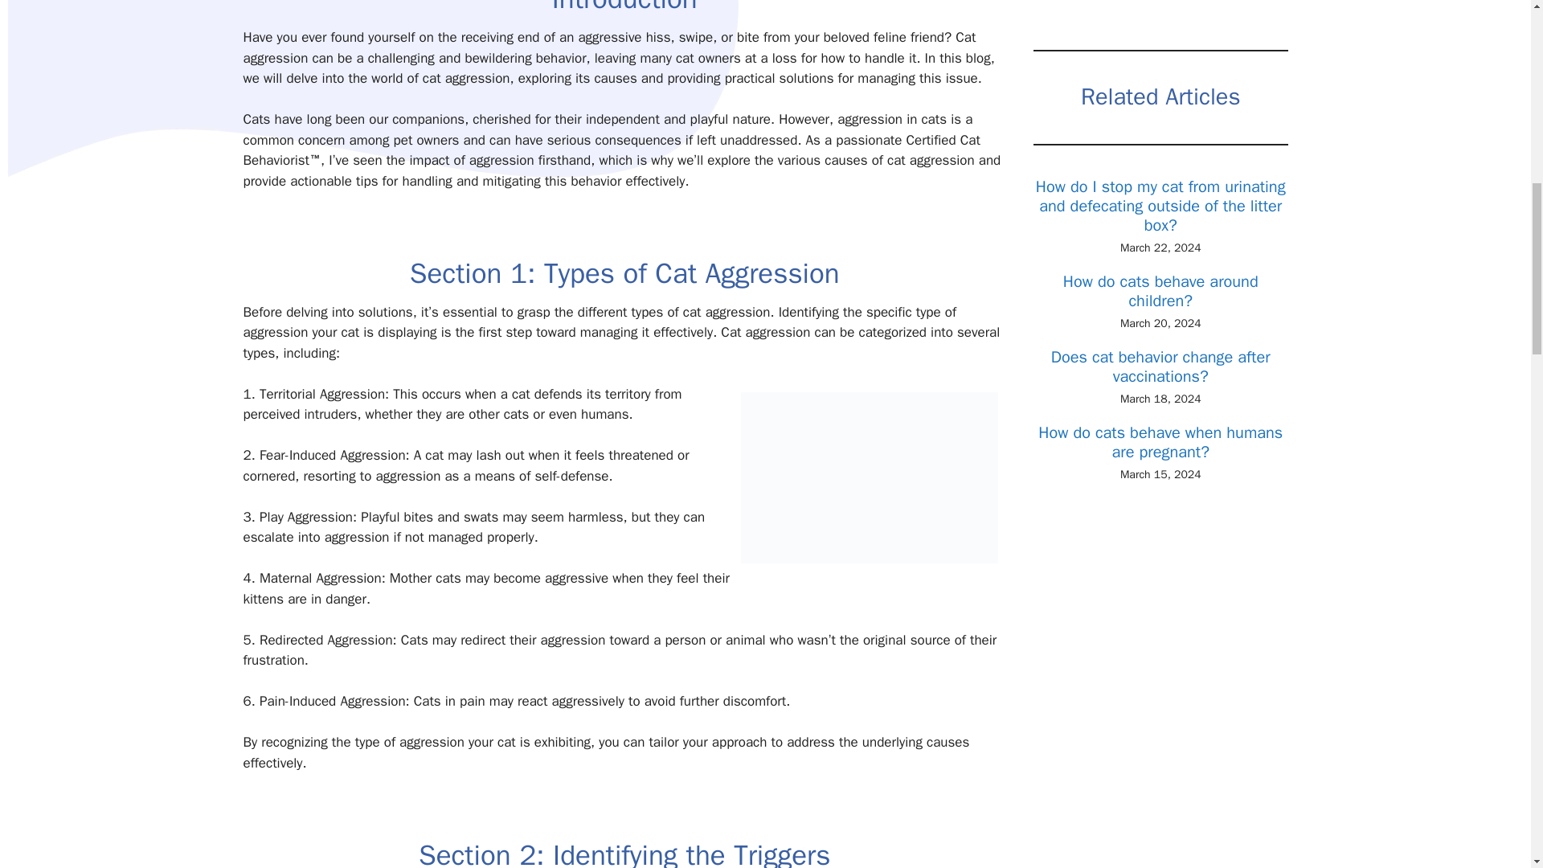 The width and height of the screenshot is (1543, 868). I want to click on How do cats behave around children?, so click(1160, 291).